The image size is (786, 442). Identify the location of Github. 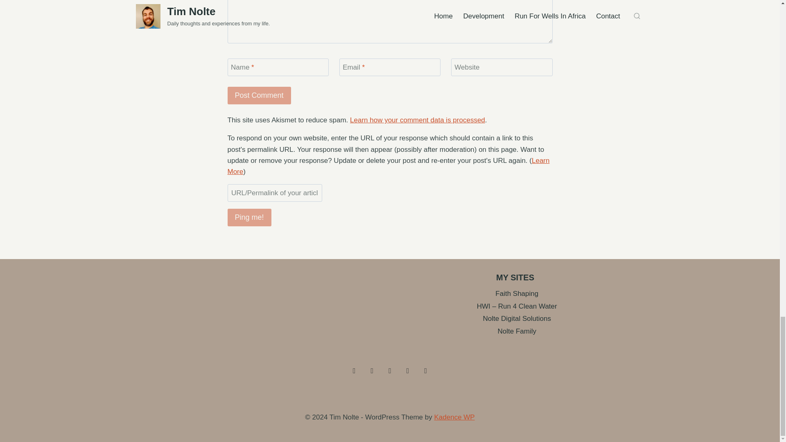
(355, 371).